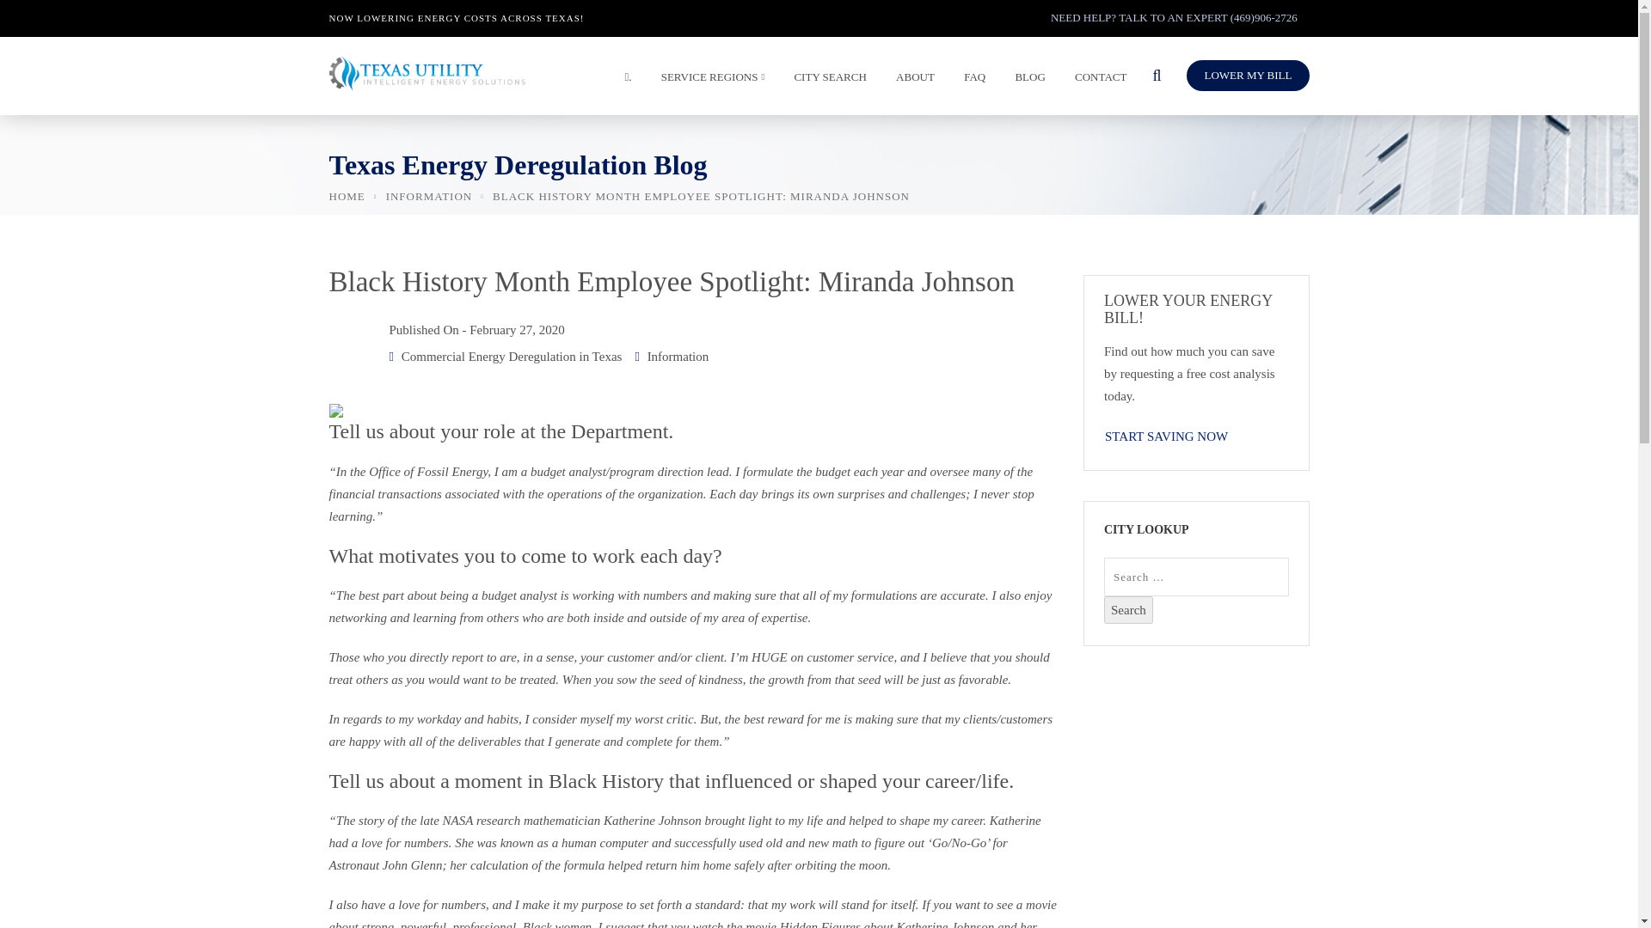  I want to click on CITY SEARCH, so click(825, 81).